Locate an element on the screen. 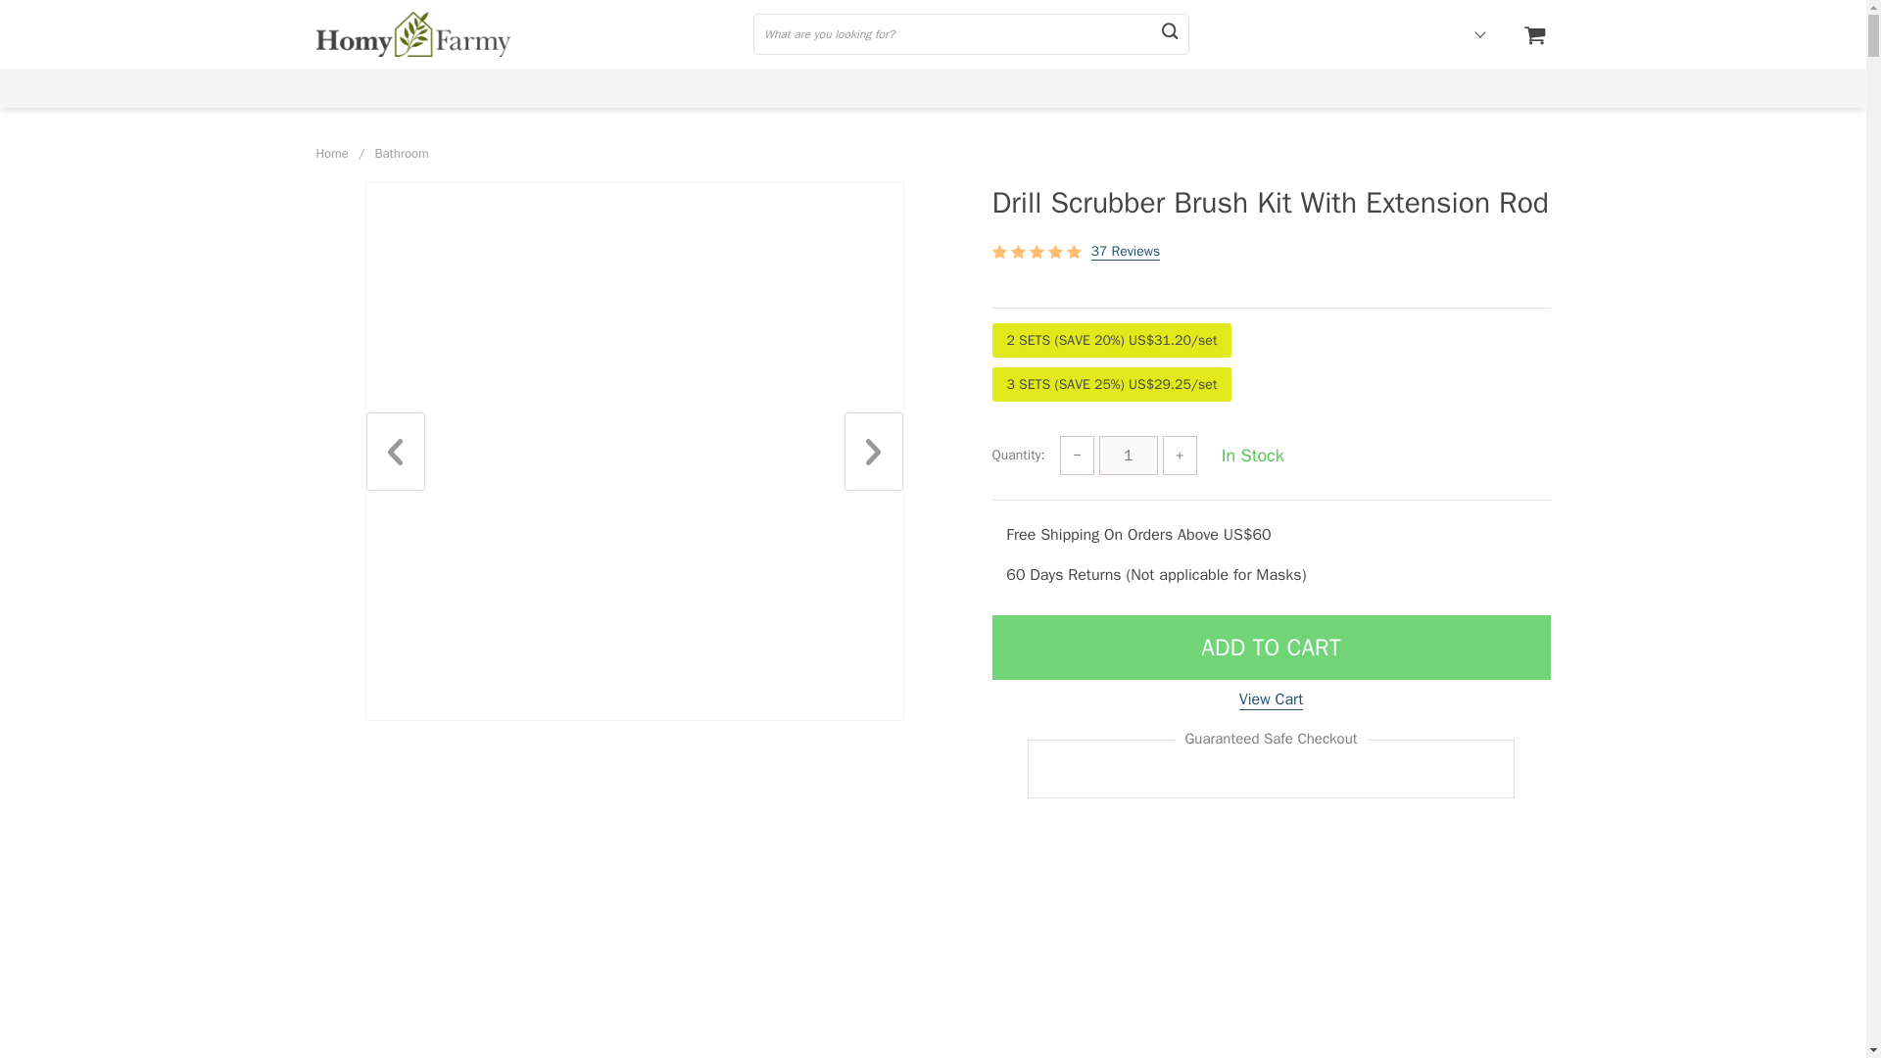 The image size is (1881, 1058). 1 is located at coordinates (1129, 455).